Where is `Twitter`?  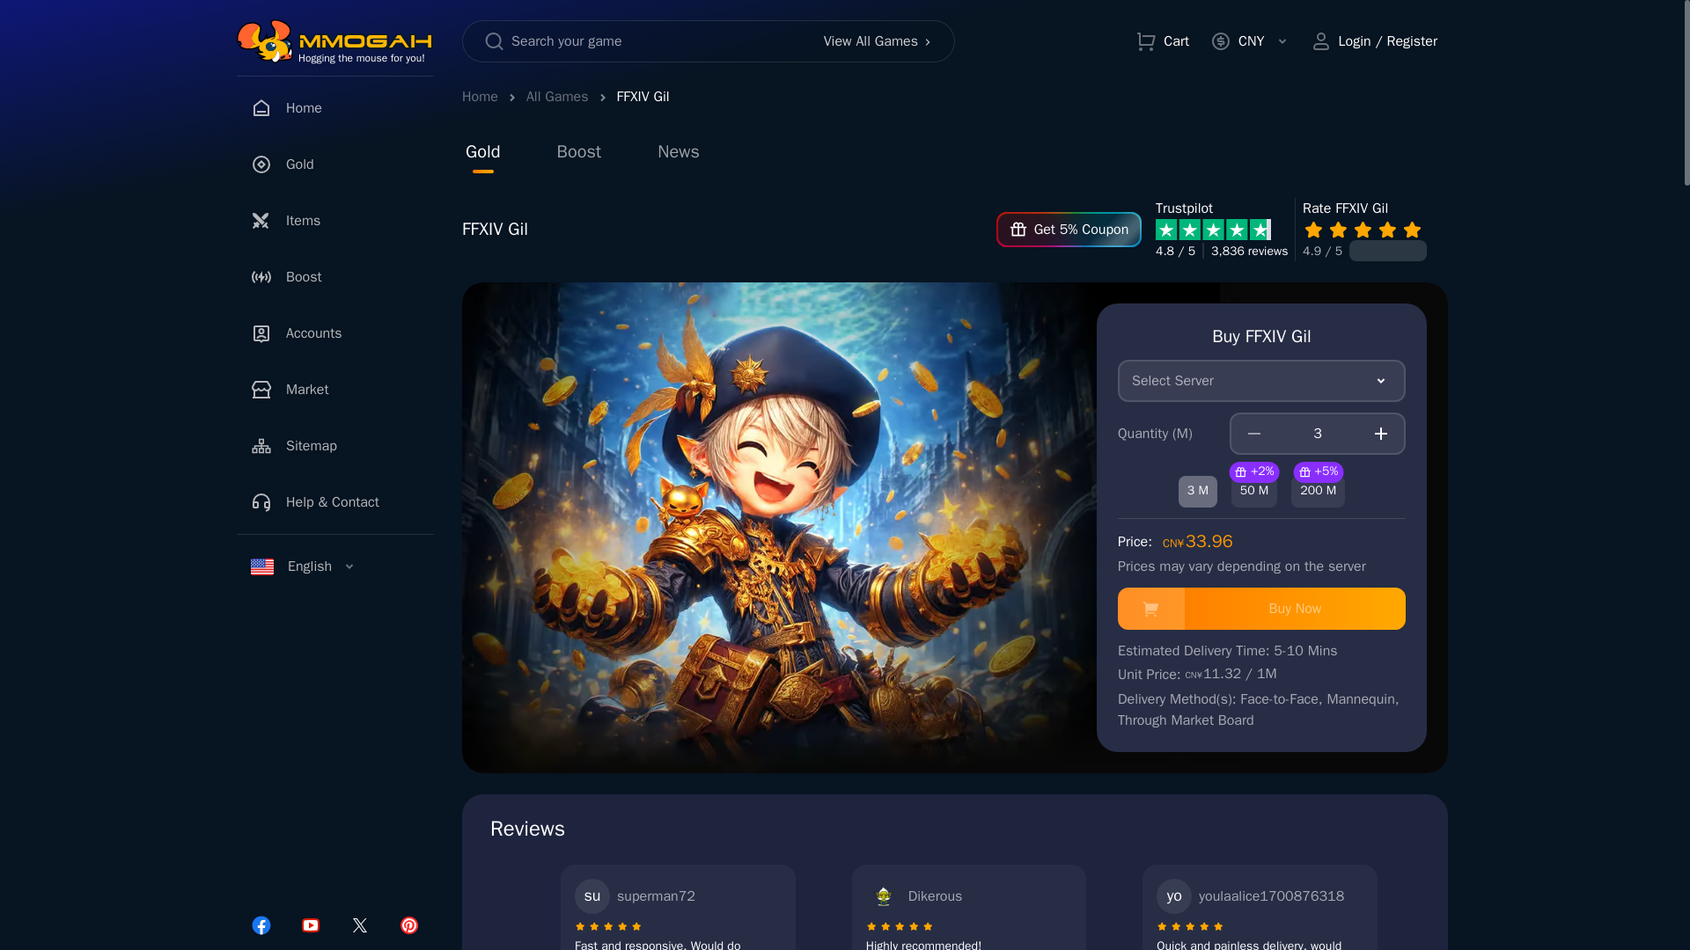
Twitter is located at coordinates (359, 925).